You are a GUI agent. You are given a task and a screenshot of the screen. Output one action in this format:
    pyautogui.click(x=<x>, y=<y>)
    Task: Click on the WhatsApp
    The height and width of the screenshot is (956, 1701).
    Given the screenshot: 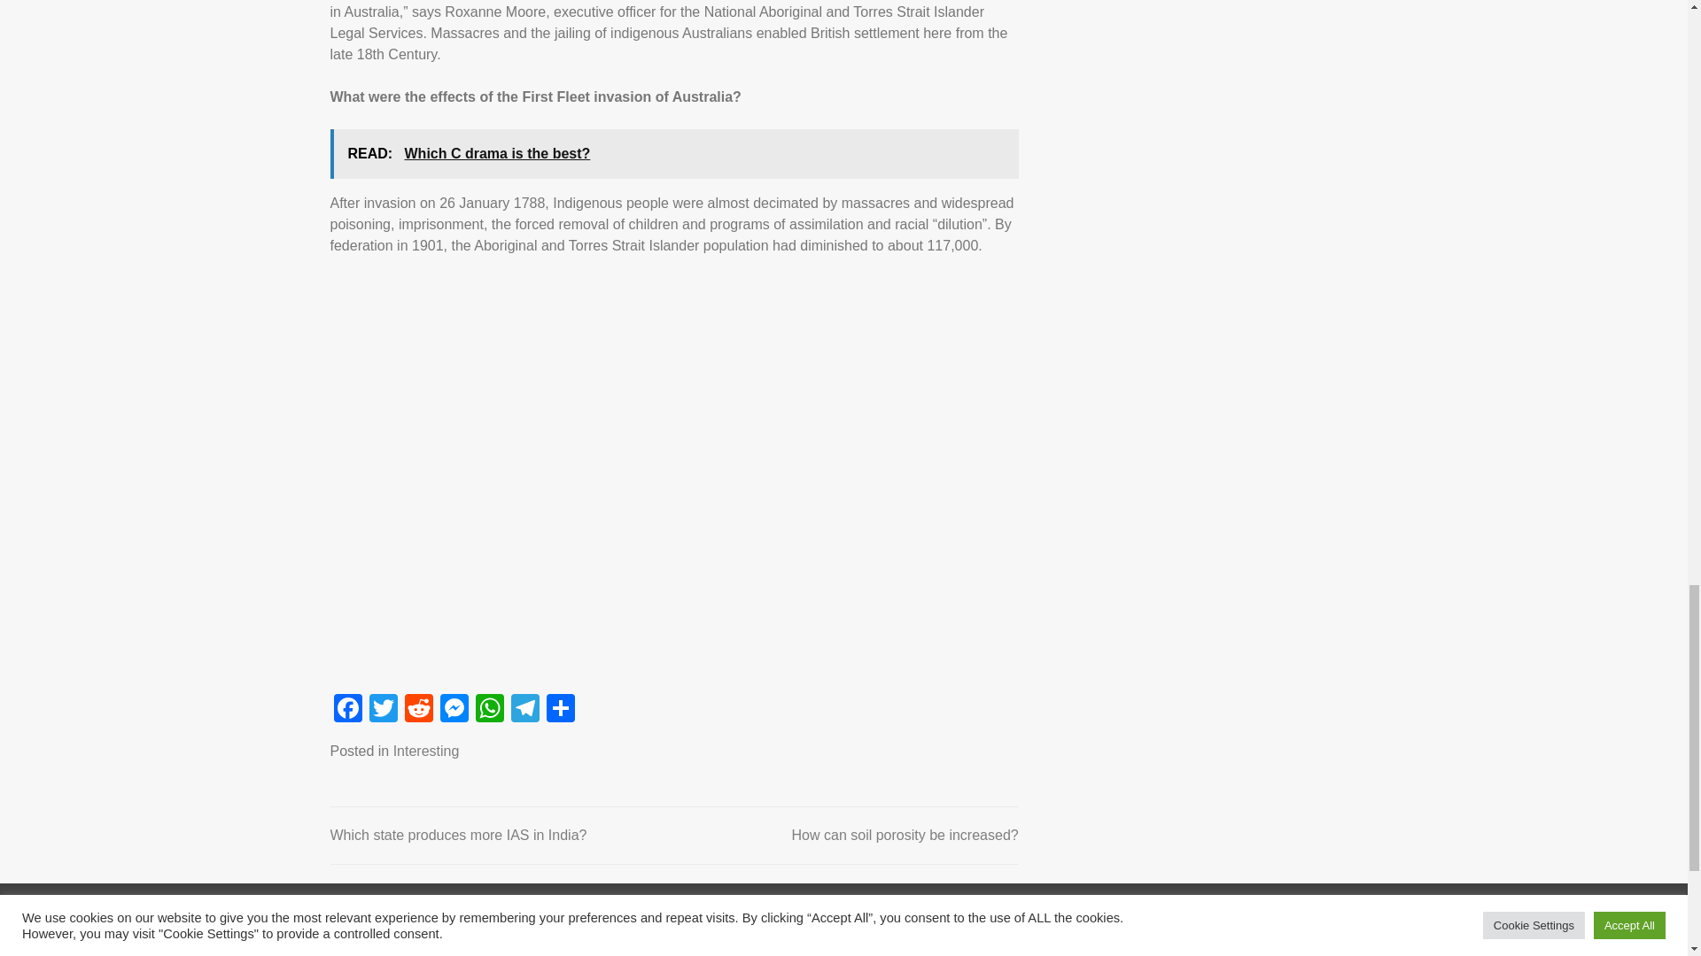 What is the action you would take?
    pyautogui.click(x=489, y=710)
    